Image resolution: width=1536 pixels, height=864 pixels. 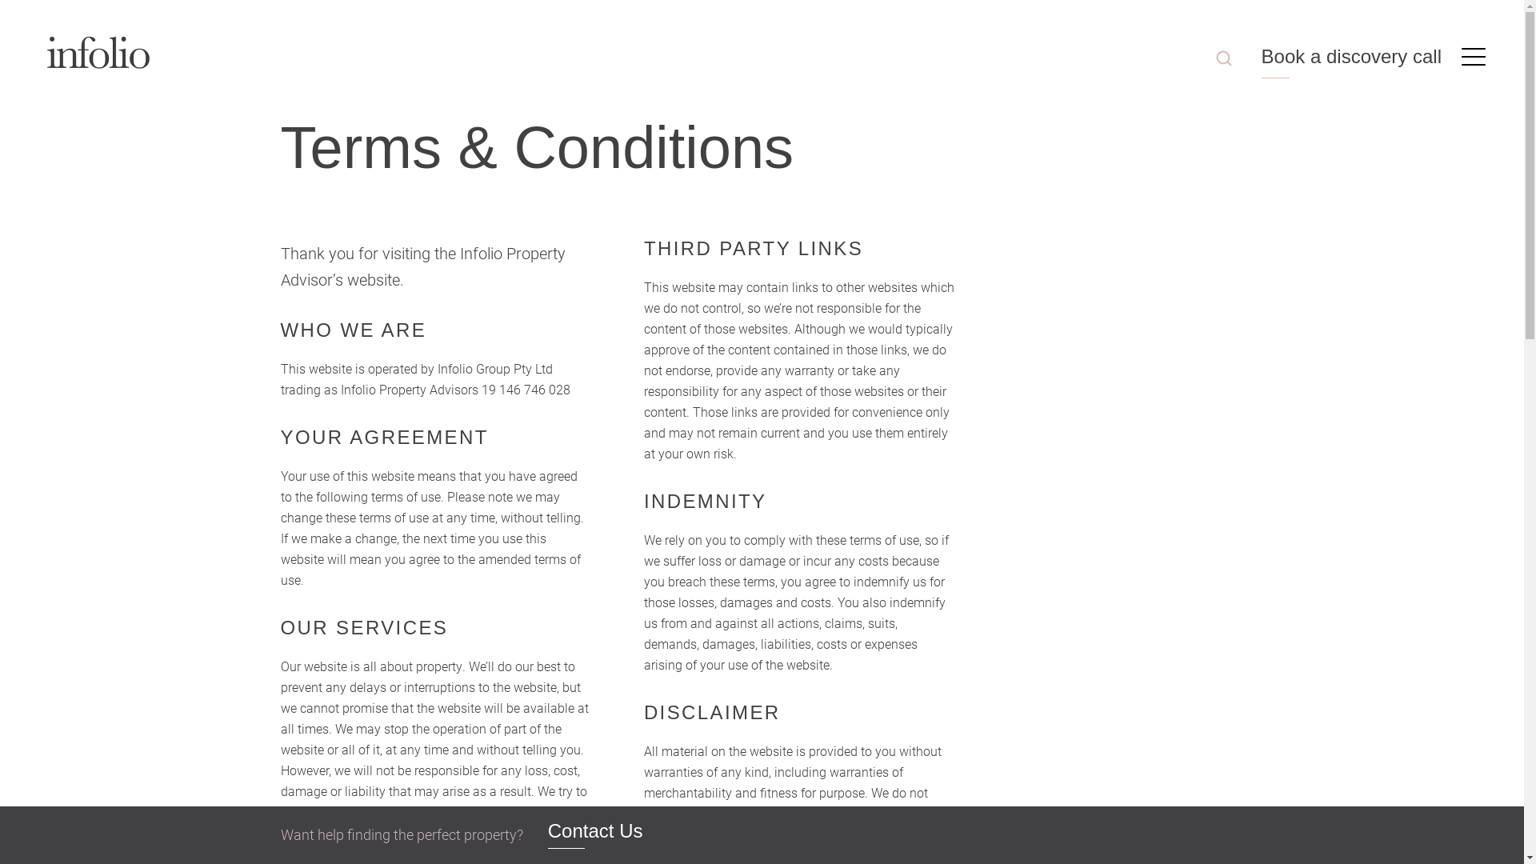 I want to click on Contact Us, so click(x=595, y=835).